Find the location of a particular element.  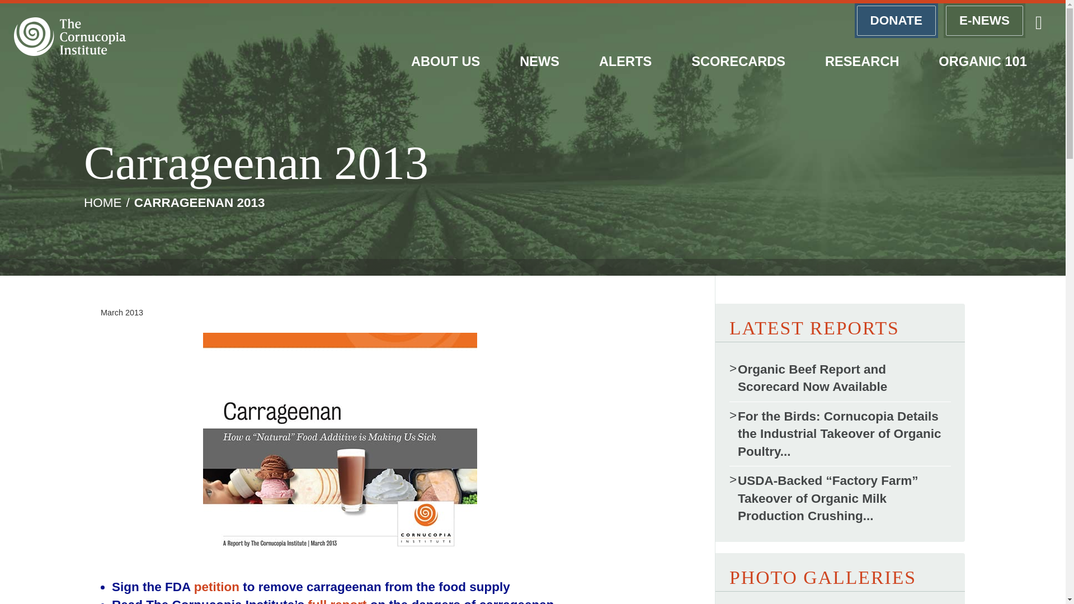

DONATE is located at coordinates (896, 21).